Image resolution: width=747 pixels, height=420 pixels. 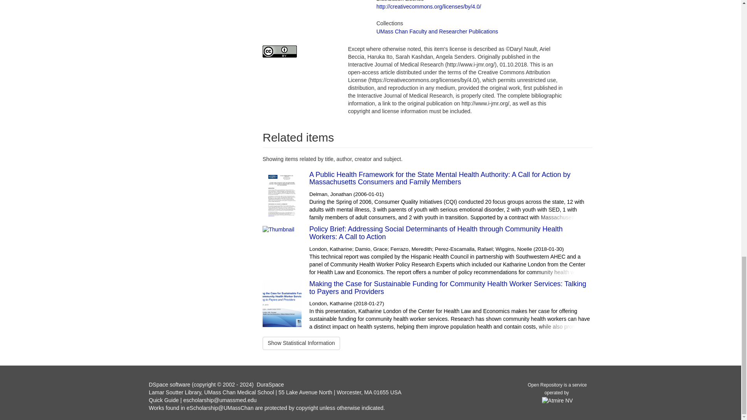 What do you see at coordinates (427, 249) in the screenshot?
I see `Click to expand` at bounding box center [427, 249].